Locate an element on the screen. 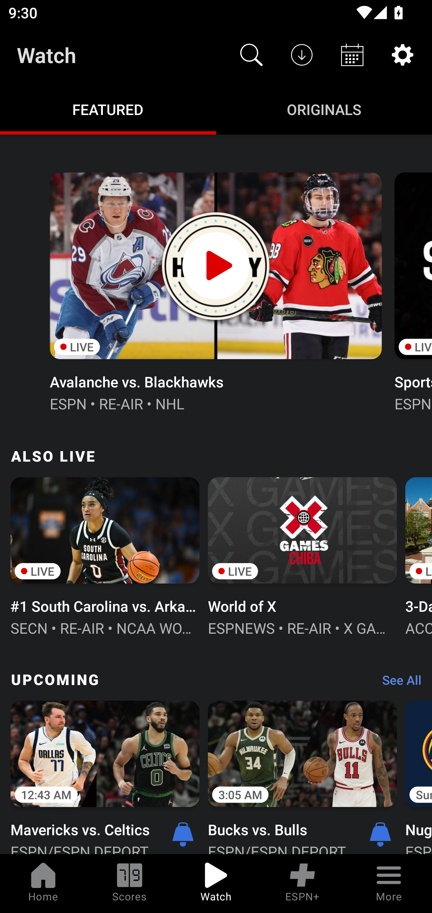  LIVE World of X ESPNEWS • RE-AIR • X GAMES is located at coordinates (302, 555).